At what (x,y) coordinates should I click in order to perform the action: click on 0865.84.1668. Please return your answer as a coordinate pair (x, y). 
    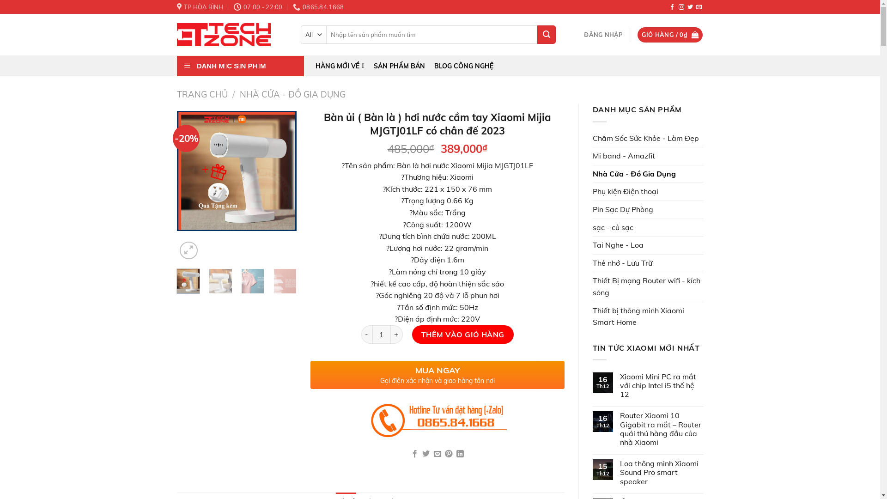
    Looking at the image, I should click on (318, 7).